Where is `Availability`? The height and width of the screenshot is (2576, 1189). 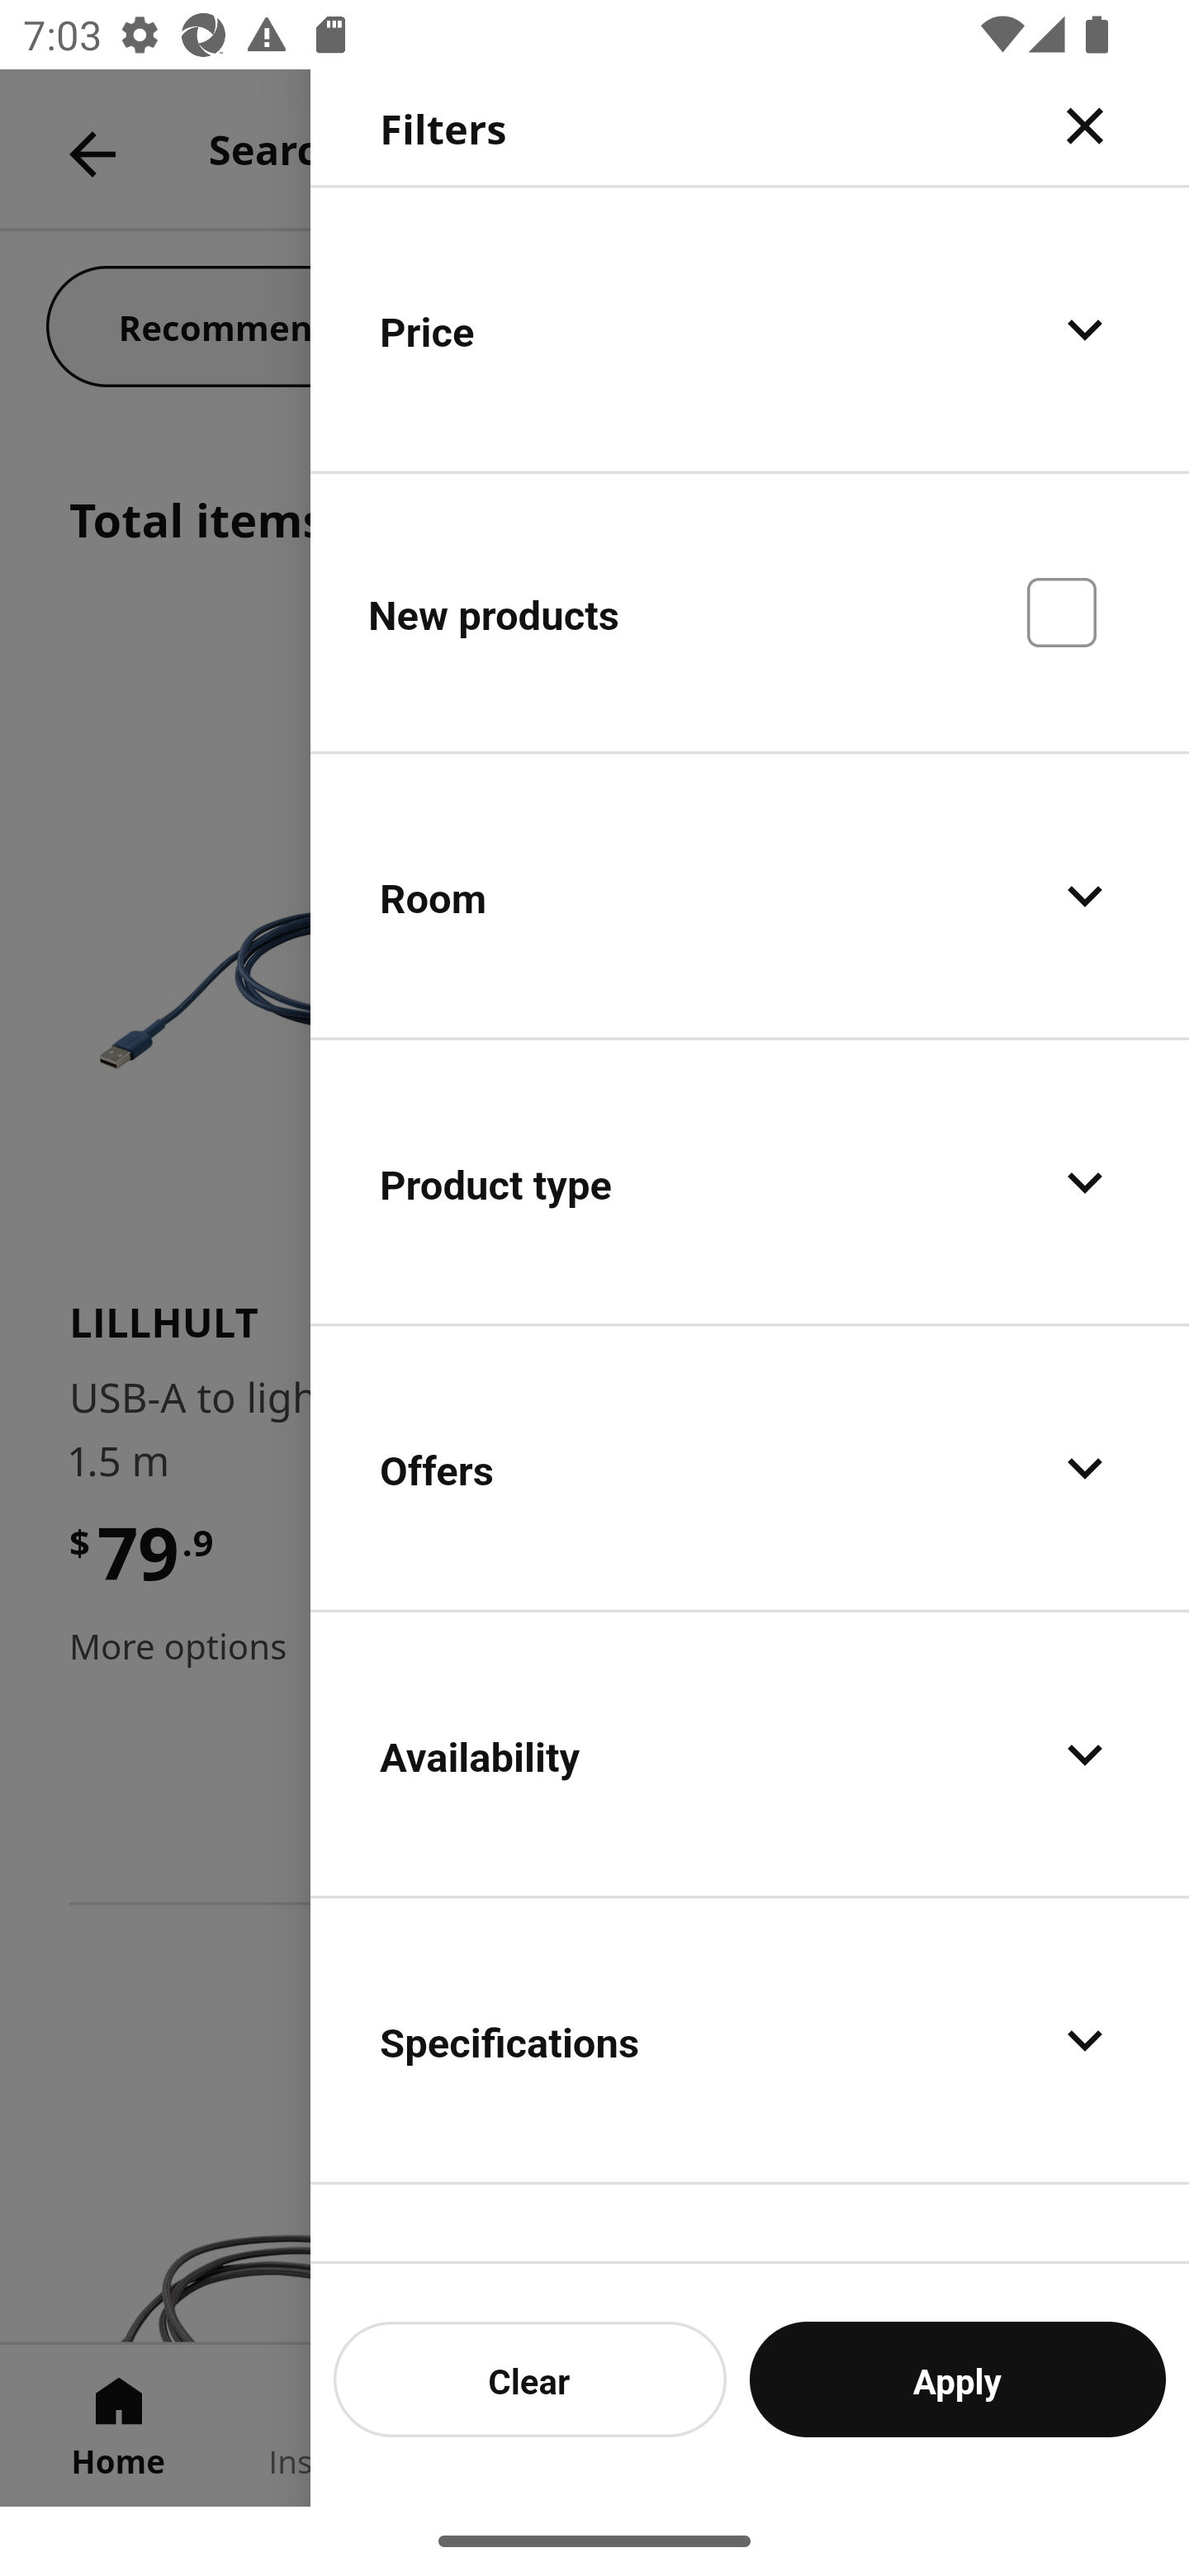
Availability is located at coordinates (750, 1754).